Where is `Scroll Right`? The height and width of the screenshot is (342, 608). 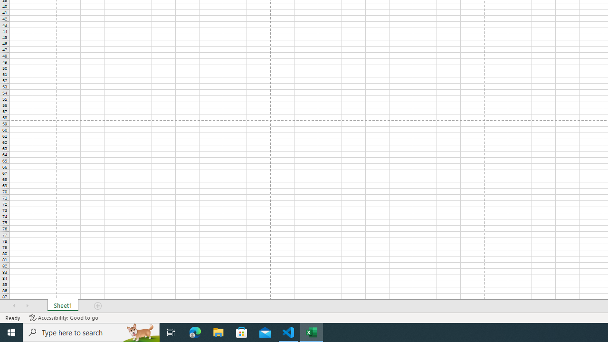
Scroll Right is located at coordinates (27, 306).